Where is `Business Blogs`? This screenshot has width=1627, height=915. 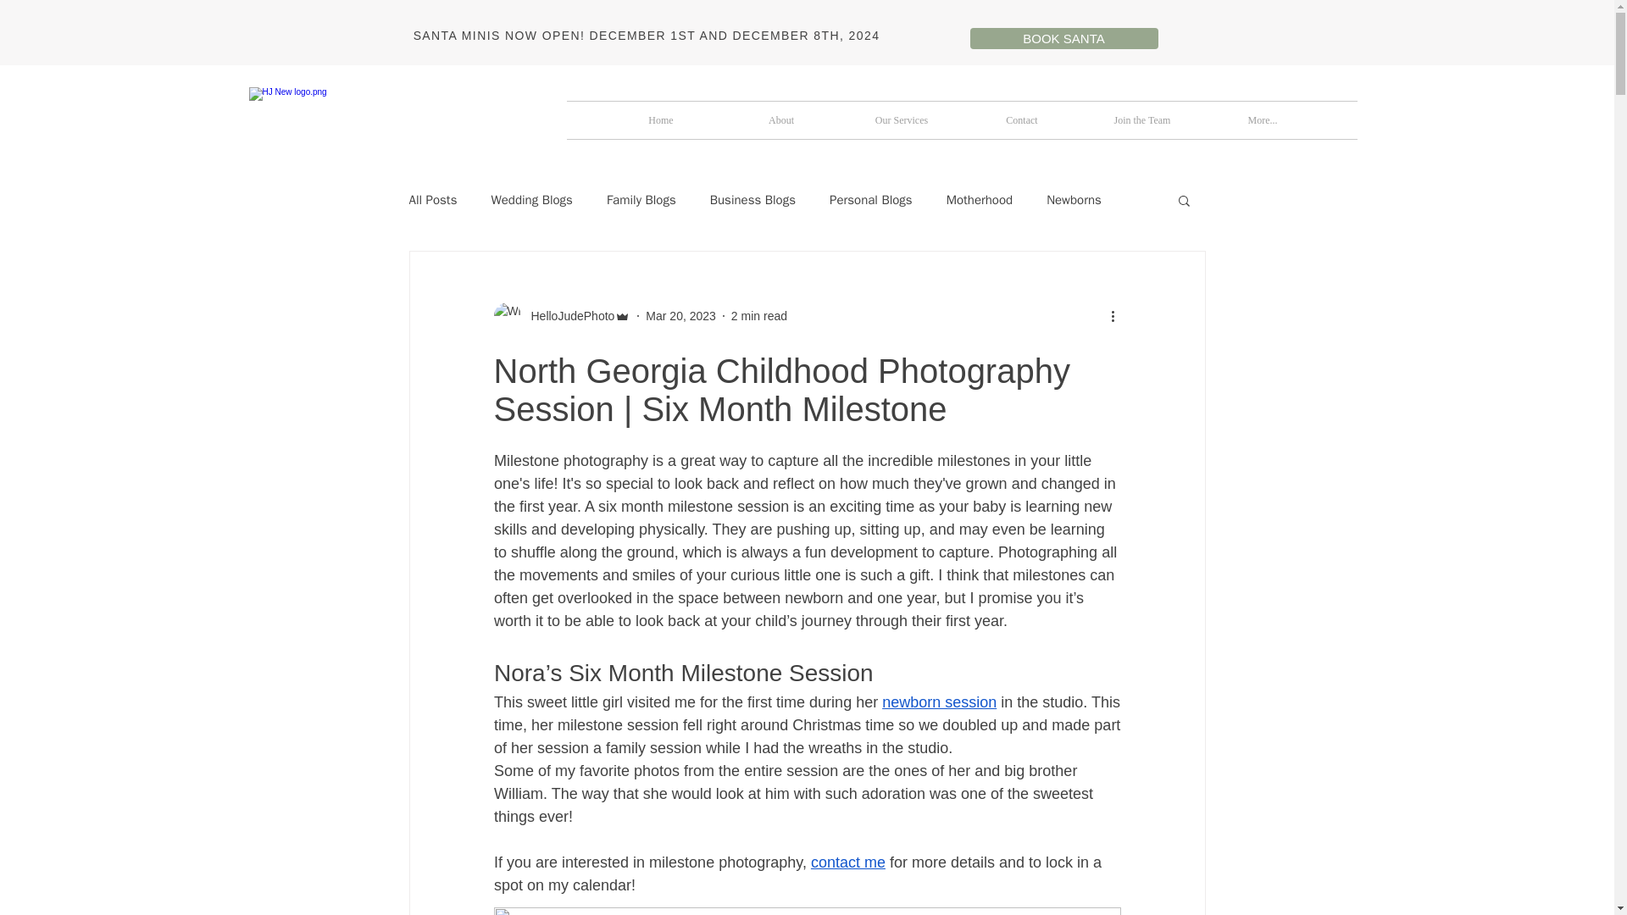
Business Blogs is located at coordinates (752, 199).